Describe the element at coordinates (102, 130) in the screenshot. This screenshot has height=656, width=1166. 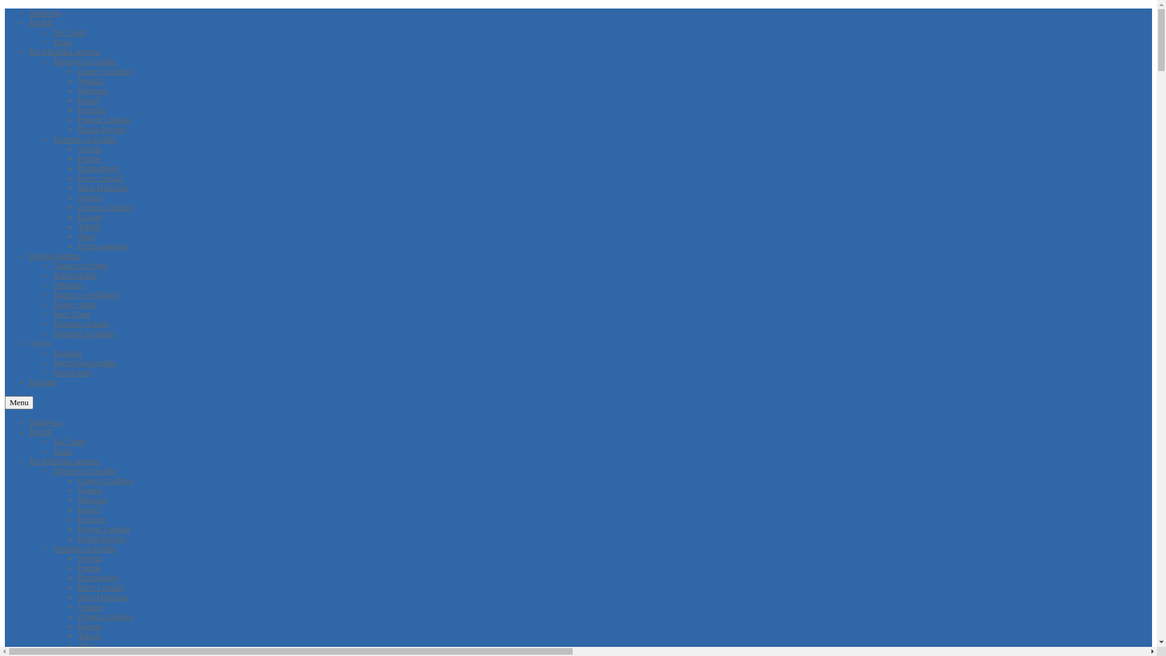
I see `Ostali dijelovi` at that location.